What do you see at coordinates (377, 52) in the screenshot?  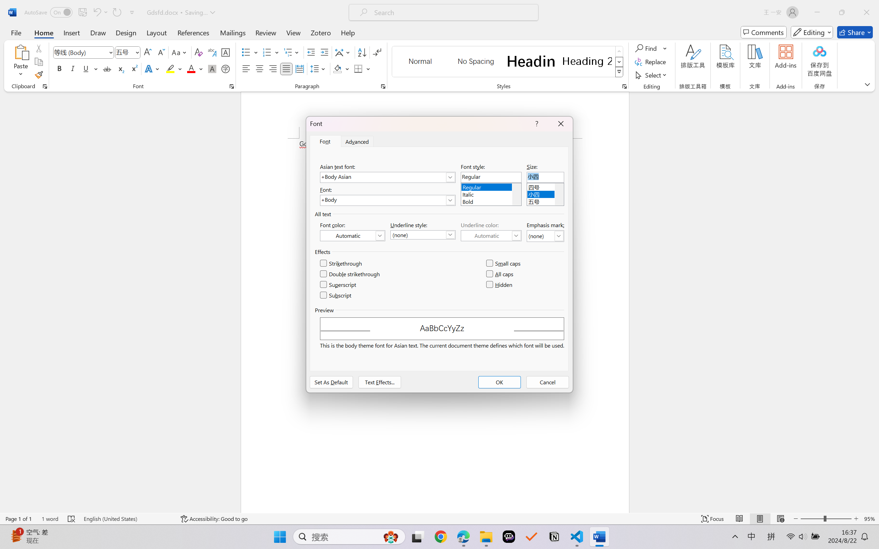 I see `Show/Hide Editing Marks` at bounding box center [377, 52].